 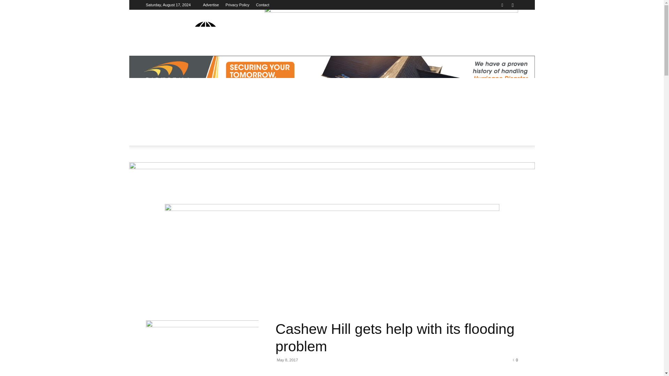 What do you see at coordinates (191, 132) in the screenshot?
I see `LOCAL NEWS` at bounding box center [191, 132].